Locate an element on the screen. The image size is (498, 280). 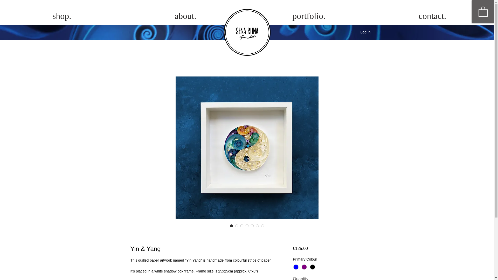
Sena Runa Paper Art Logo is located at coordinates (247, 32).